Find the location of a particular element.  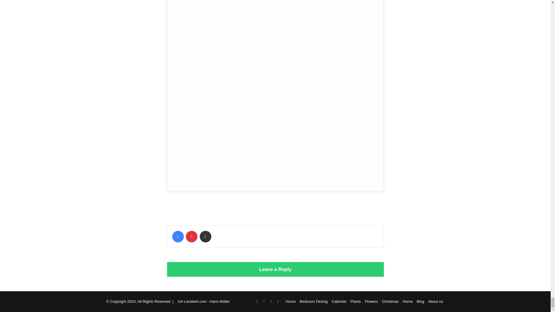

Facebook is located at coordinates (178, 237).